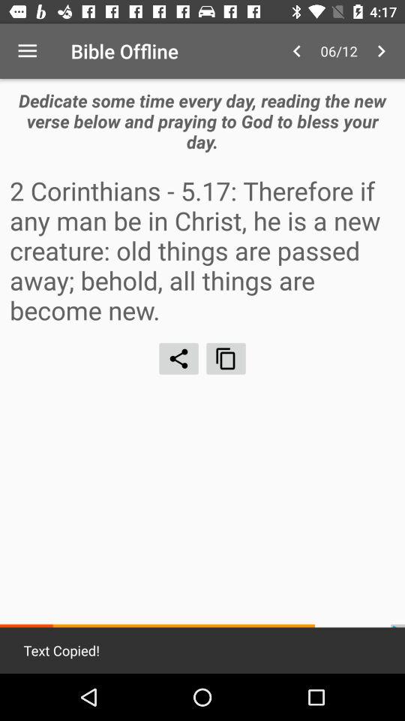 This screenshot has width=405, height=721. I want to click on select 2 corinthians 5 icon, so click(202, 249).